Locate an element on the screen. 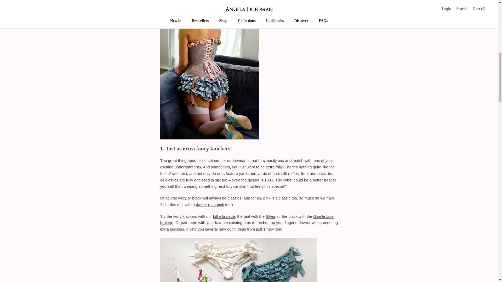 Image resolution: width=502 pixels, height=282 pixels. Giselle black lace bralette is located at coordinates (247, 219).